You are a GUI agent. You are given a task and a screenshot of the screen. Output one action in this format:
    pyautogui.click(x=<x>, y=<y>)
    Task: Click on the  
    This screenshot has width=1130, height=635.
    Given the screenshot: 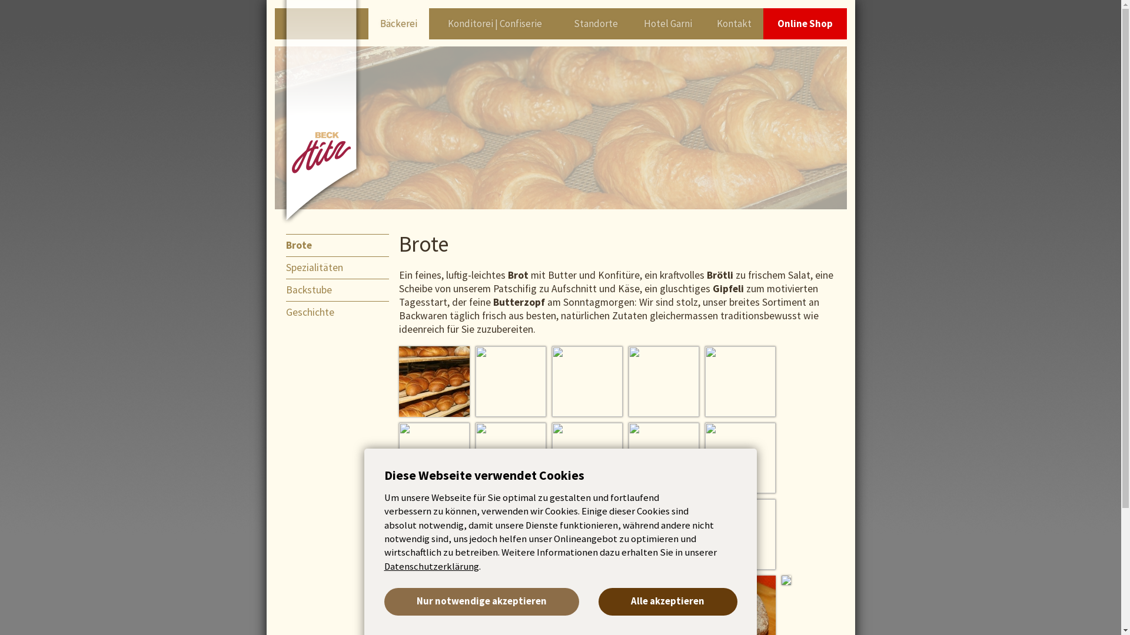 What is the action you would take?
    pyautogui.click(x=664, y=458)
    